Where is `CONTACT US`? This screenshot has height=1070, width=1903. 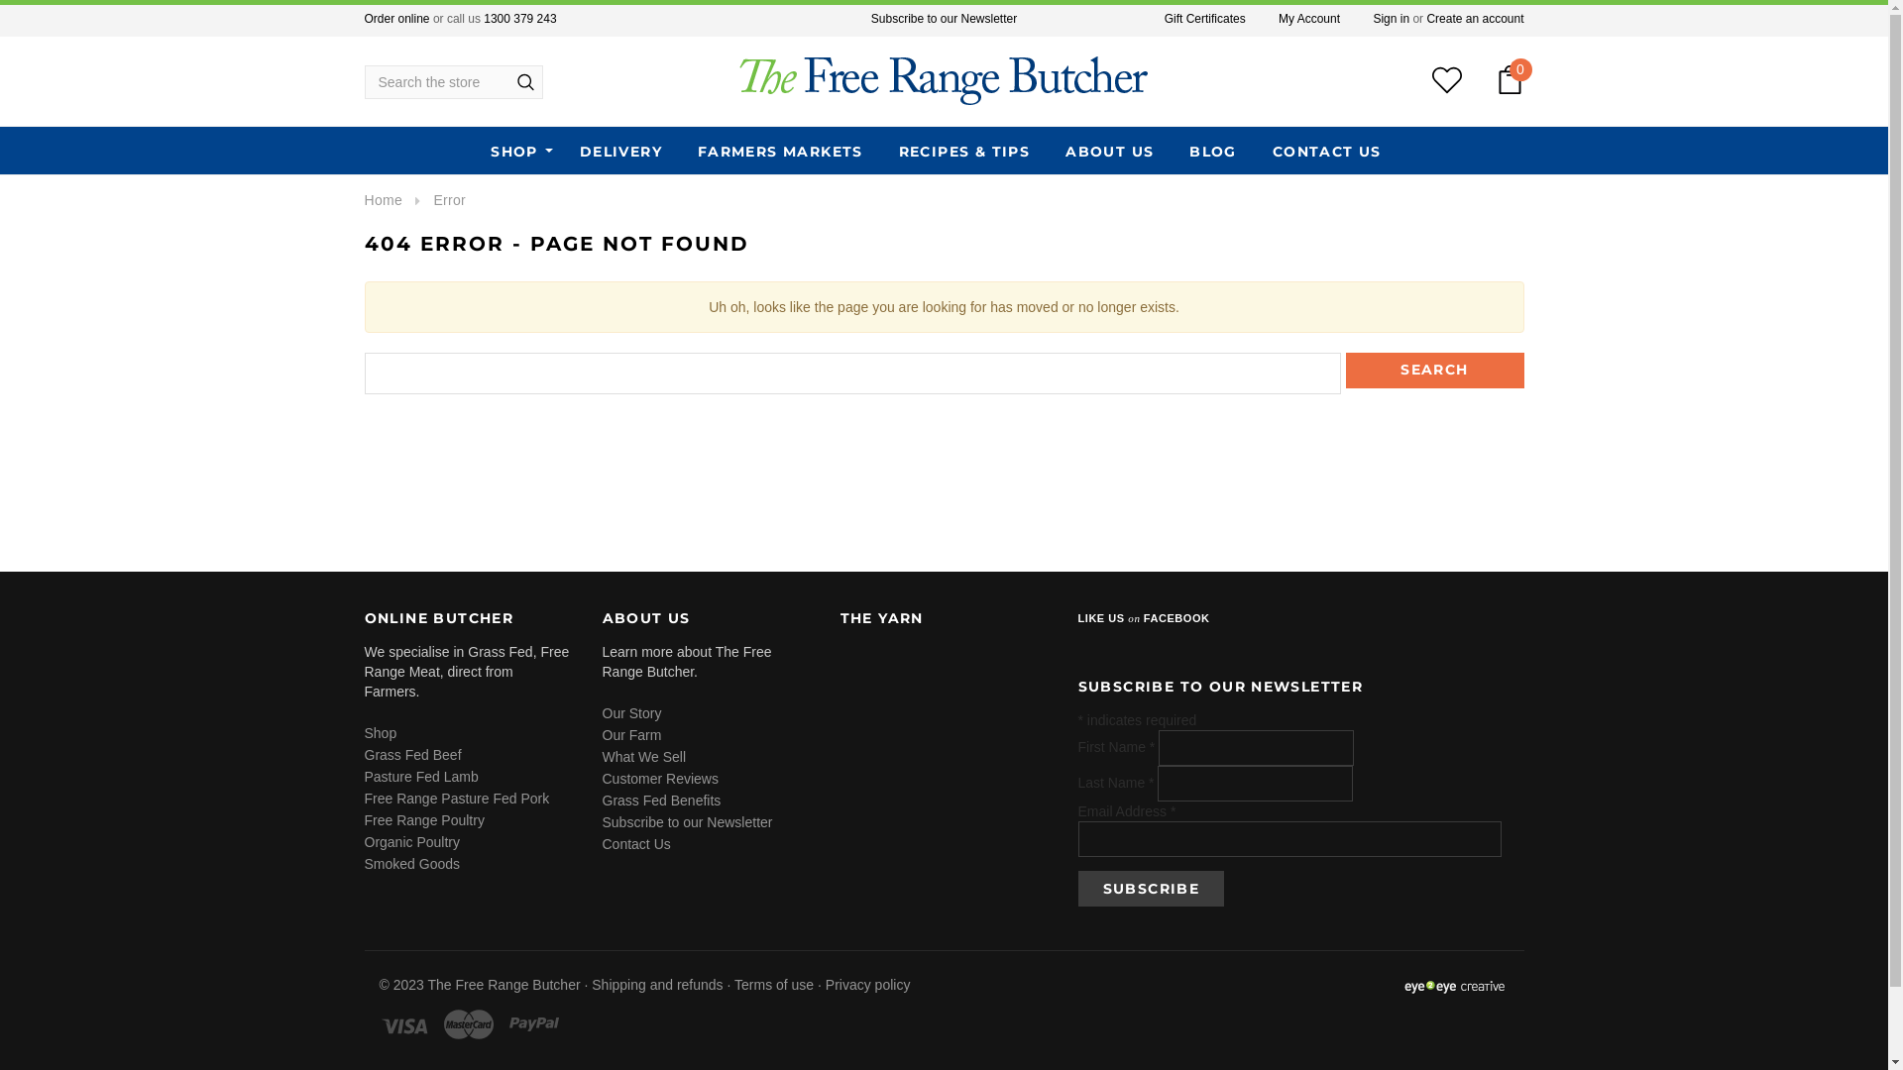
CONTACT US is located at coordinates (1327, 153).